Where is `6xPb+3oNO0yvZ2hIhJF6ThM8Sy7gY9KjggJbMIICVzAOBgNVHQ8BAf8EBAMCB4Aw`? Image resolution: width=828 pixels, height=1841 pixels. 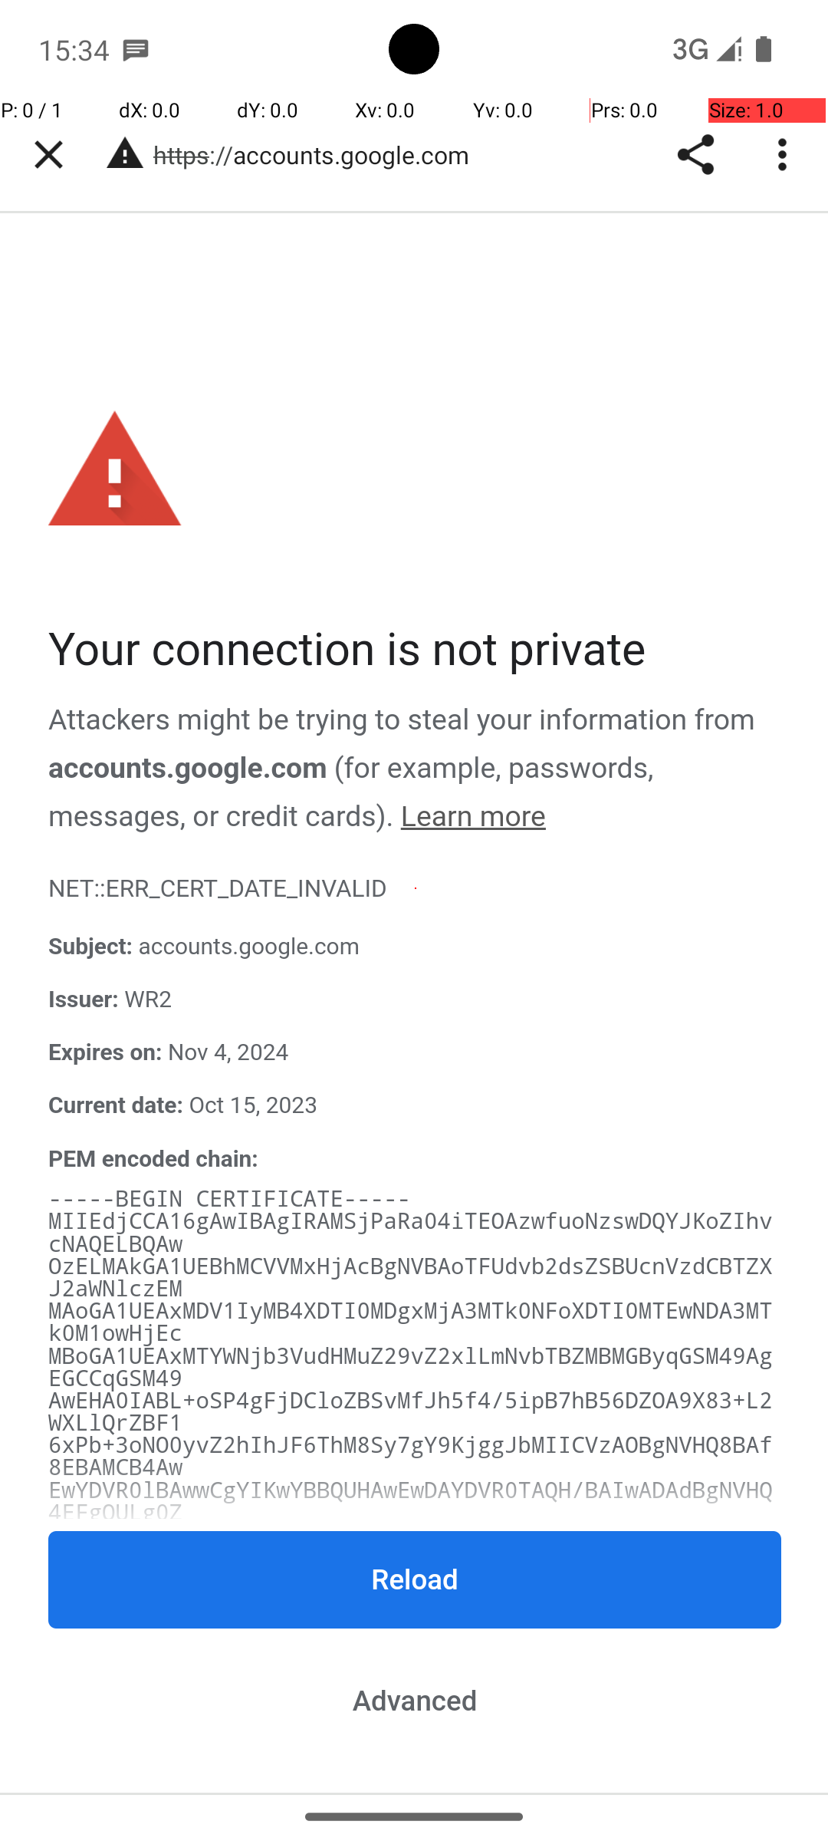
6xPb+3oNO0yvZ2hIhJF6ThM8Sy7gY9KjggJbMIICVzAOBgNVHQ8BAf8EBAMCB4Aw is located at coordinates (411, 1457).